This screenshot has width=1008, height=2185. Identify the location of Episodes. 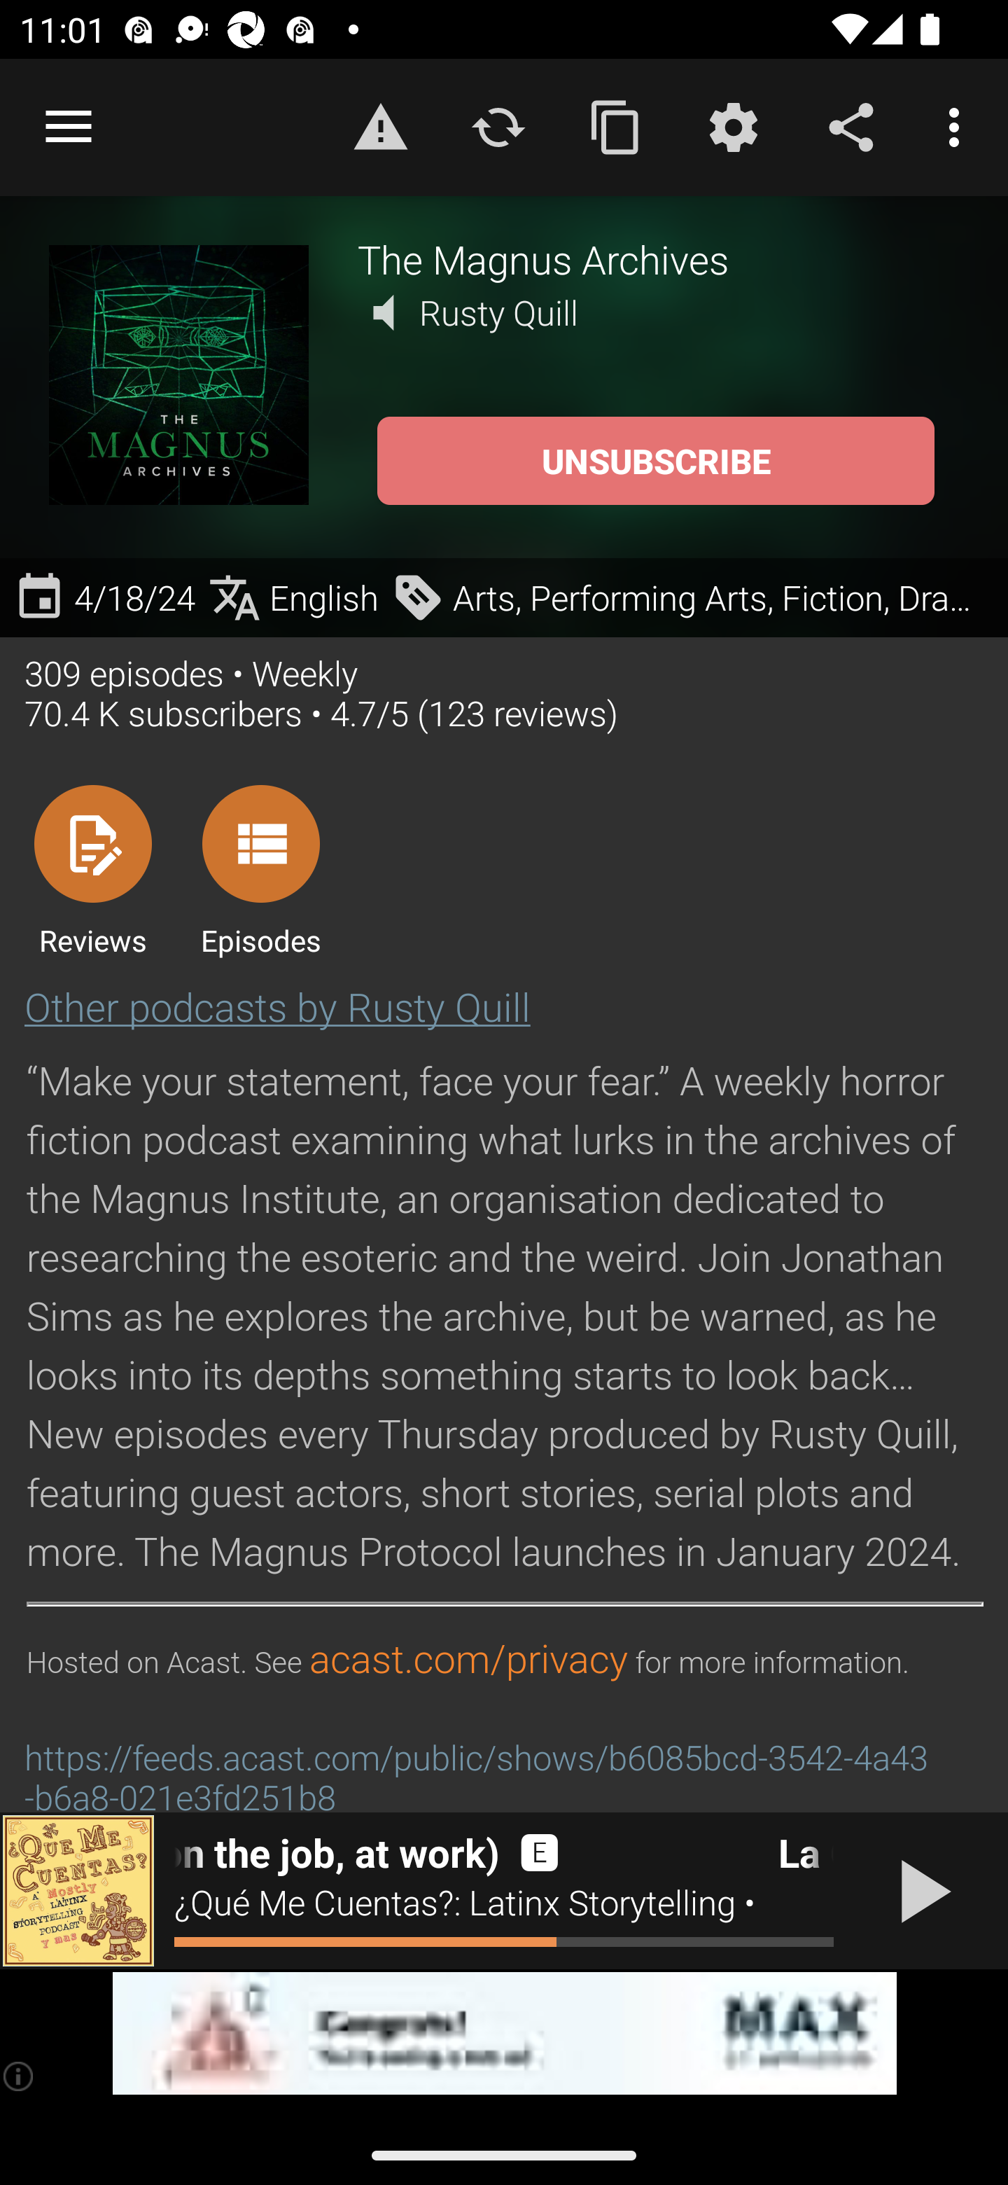
(260, 869).